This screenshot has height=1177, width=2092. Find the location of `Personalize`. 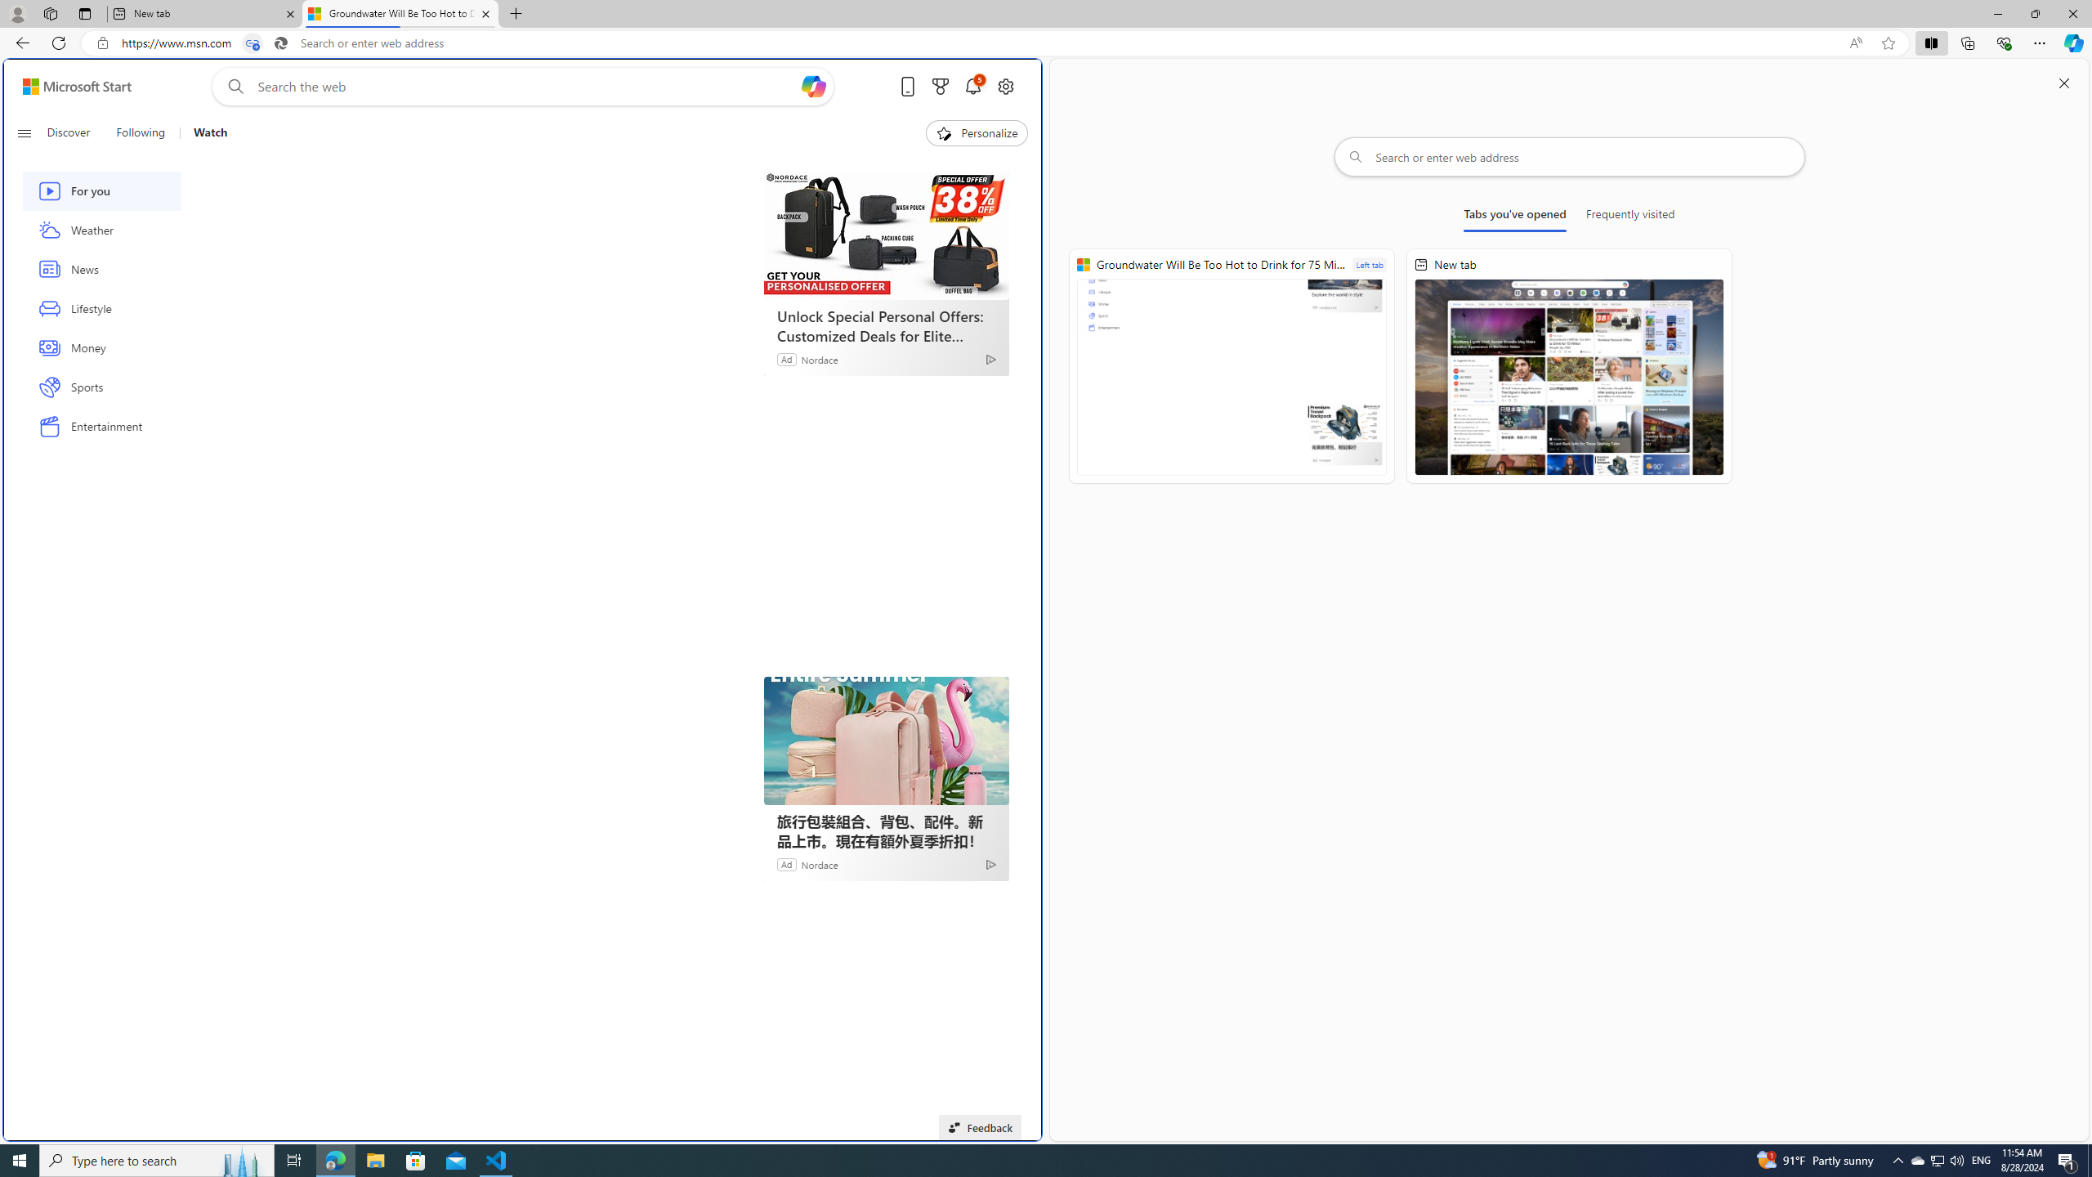

Personalize is located at coordinates (977, 133).